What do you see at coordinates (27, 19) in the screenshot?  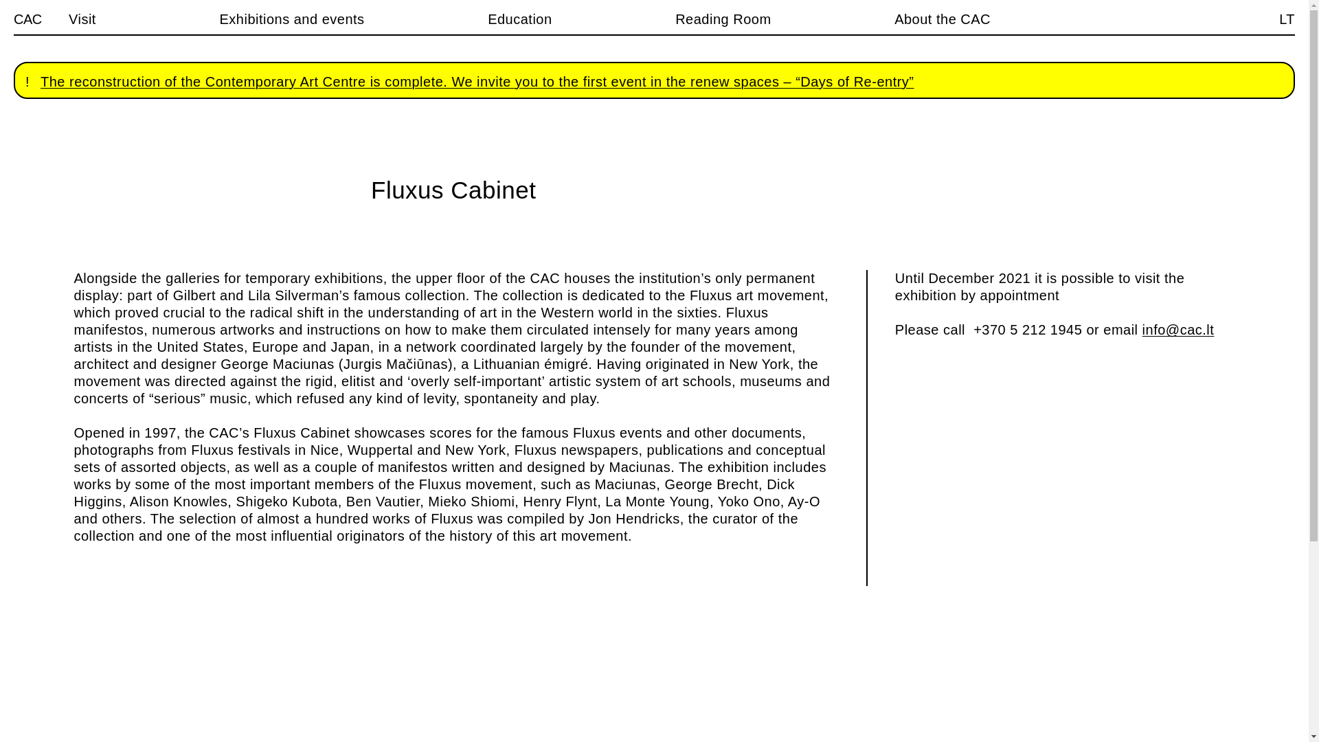 I see `CAC` at bounding box center [27, 19].